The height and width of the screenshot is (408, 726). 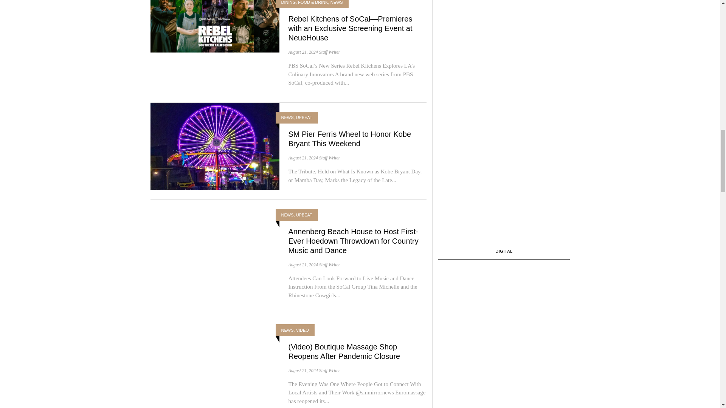 What do you see at coordinates (349, 139) in the screenshot?
I see `SM Pier Ferris Wheel to Honor Kobe Bryant This Weekend` at bounding box center [349, 139].